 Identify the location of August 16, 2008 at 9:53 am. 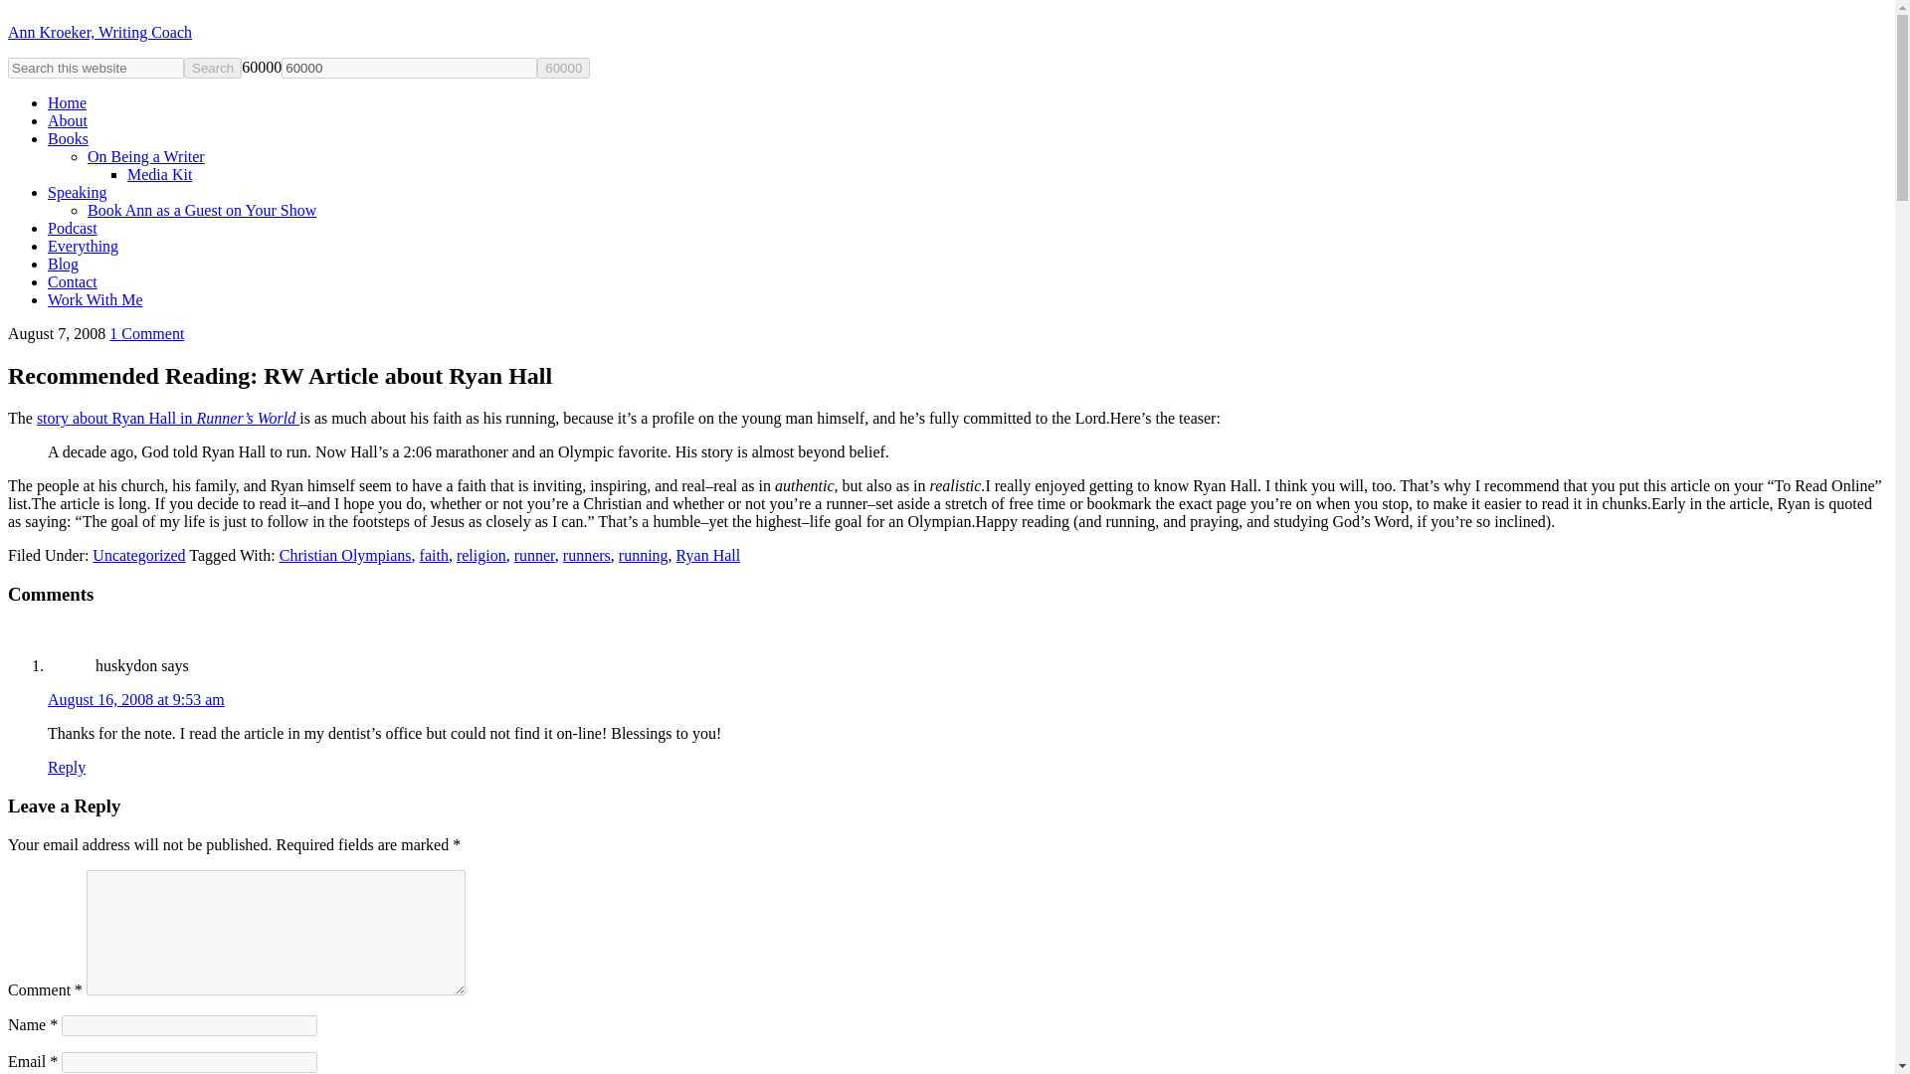
(136, 699).